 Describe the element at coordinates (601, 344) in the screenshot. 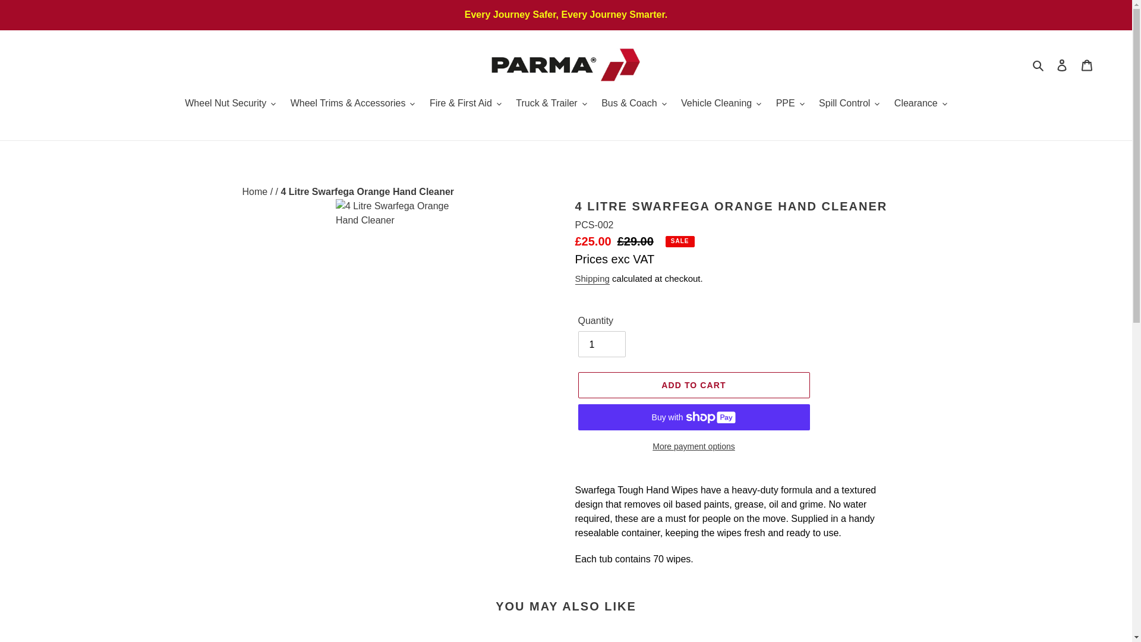

I see `1` at that location.